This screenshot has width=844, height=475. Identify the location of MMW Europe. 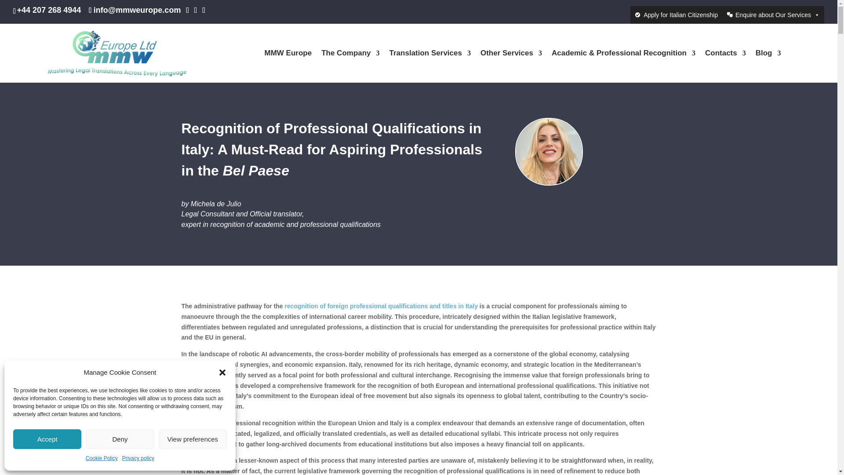
(288, 66).